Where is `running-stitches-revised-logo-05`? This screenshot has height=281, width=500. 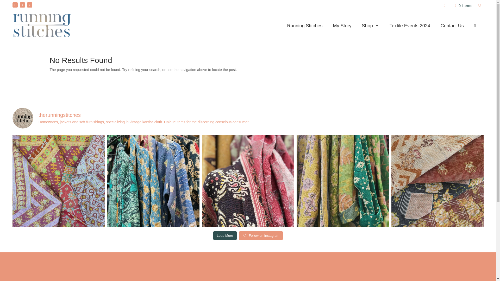
running-stitches-revised-logo-05 is located at coordinates (42, 25).